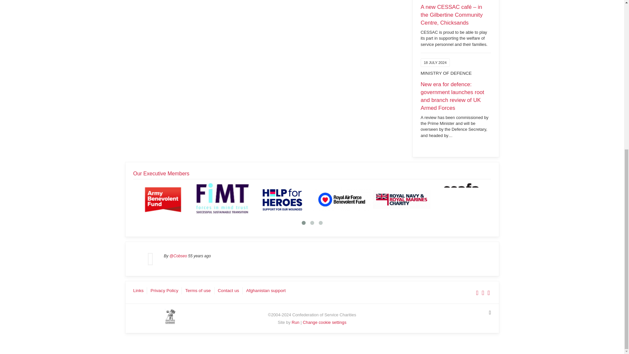 The height and width of the screenshot is (354, 629). I want to click on SSAFA, so click(461, 199).